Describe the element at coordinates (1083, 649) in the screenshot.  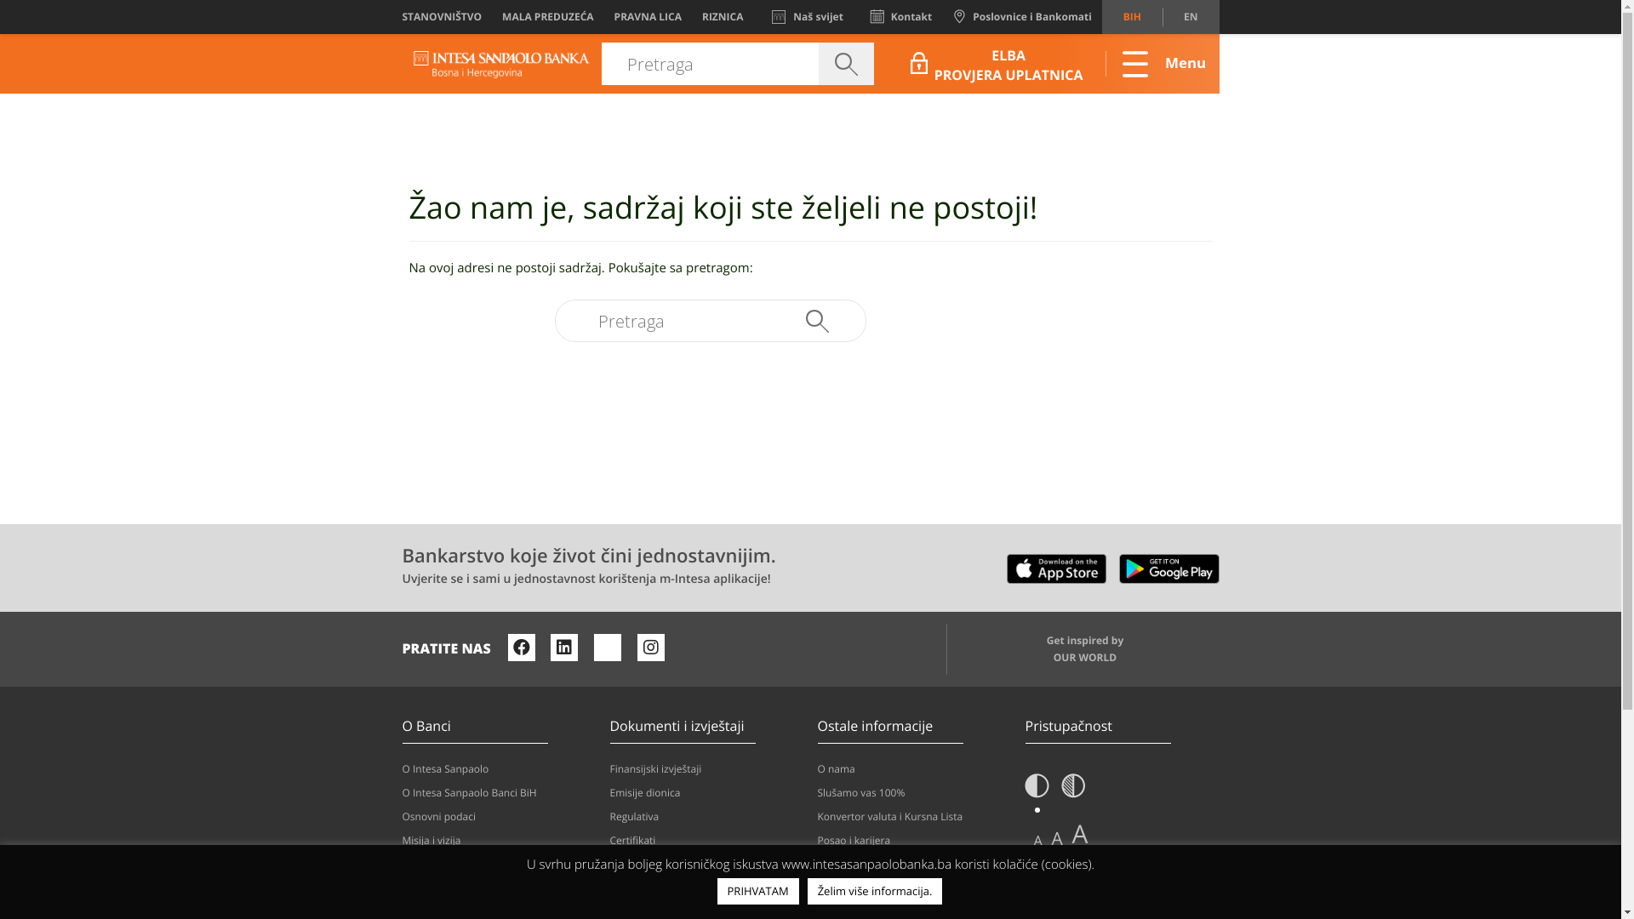
I see `Get inspired by
OUR WORLD` at that location.